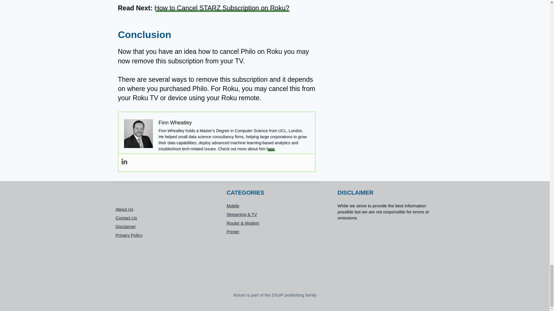 This screenshot has width=554, height=311. I want to click on How to Cancel Philo on Roku? Quick Guide 2, so click(138, 134).